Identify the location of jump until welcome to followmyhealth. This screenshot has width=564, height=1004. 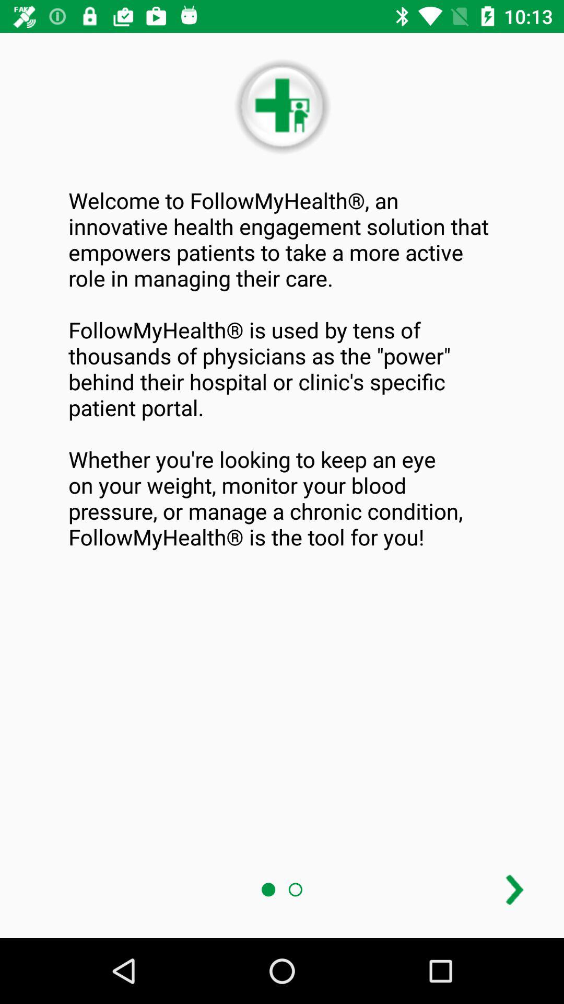
(282, 368).